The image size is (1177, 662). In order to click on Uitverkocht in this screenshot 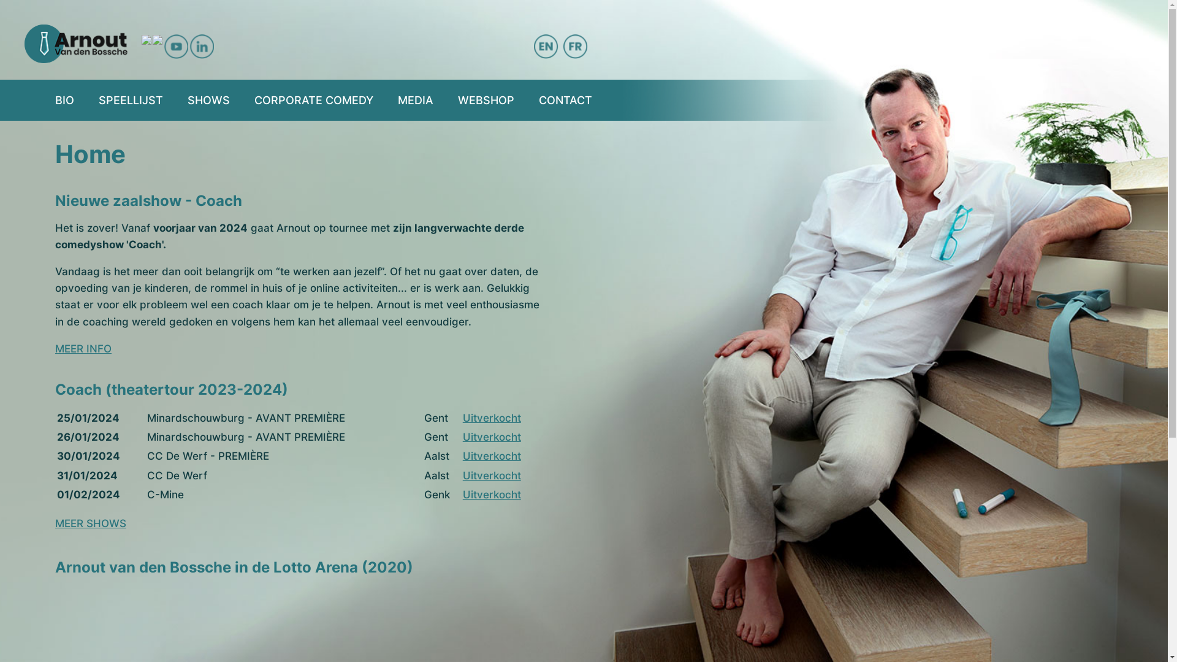, I will do `click(492, 456)`.